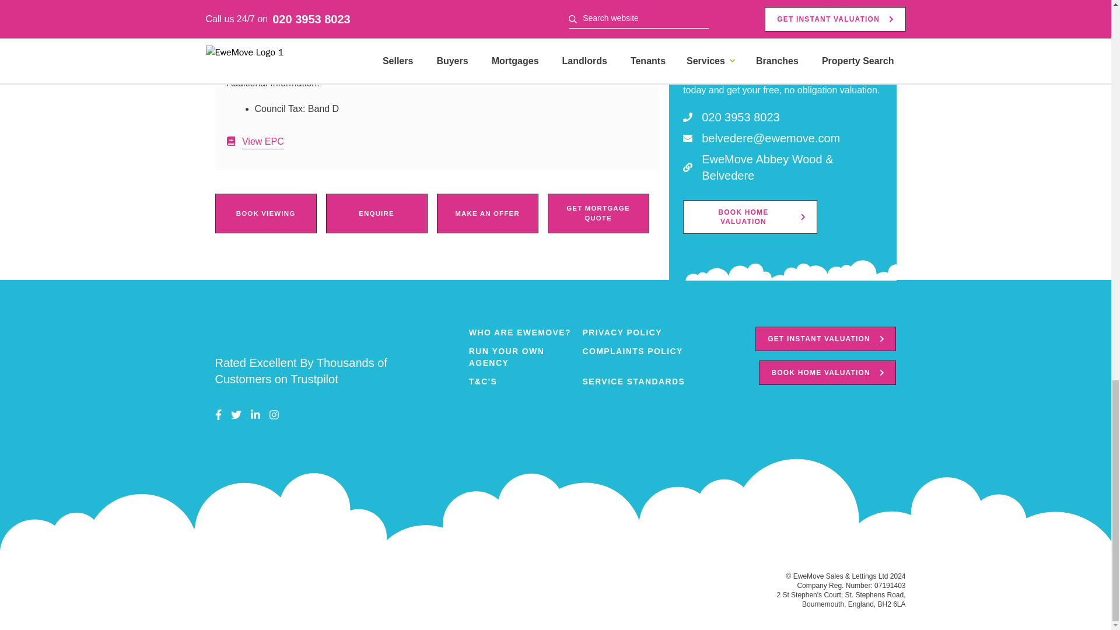 This screenshot has height=630, width=1120. What do you see at coordinates (639, 332) in the screenshot?
I see `PRIVACY POLICY` at bounding box center [639, 332].